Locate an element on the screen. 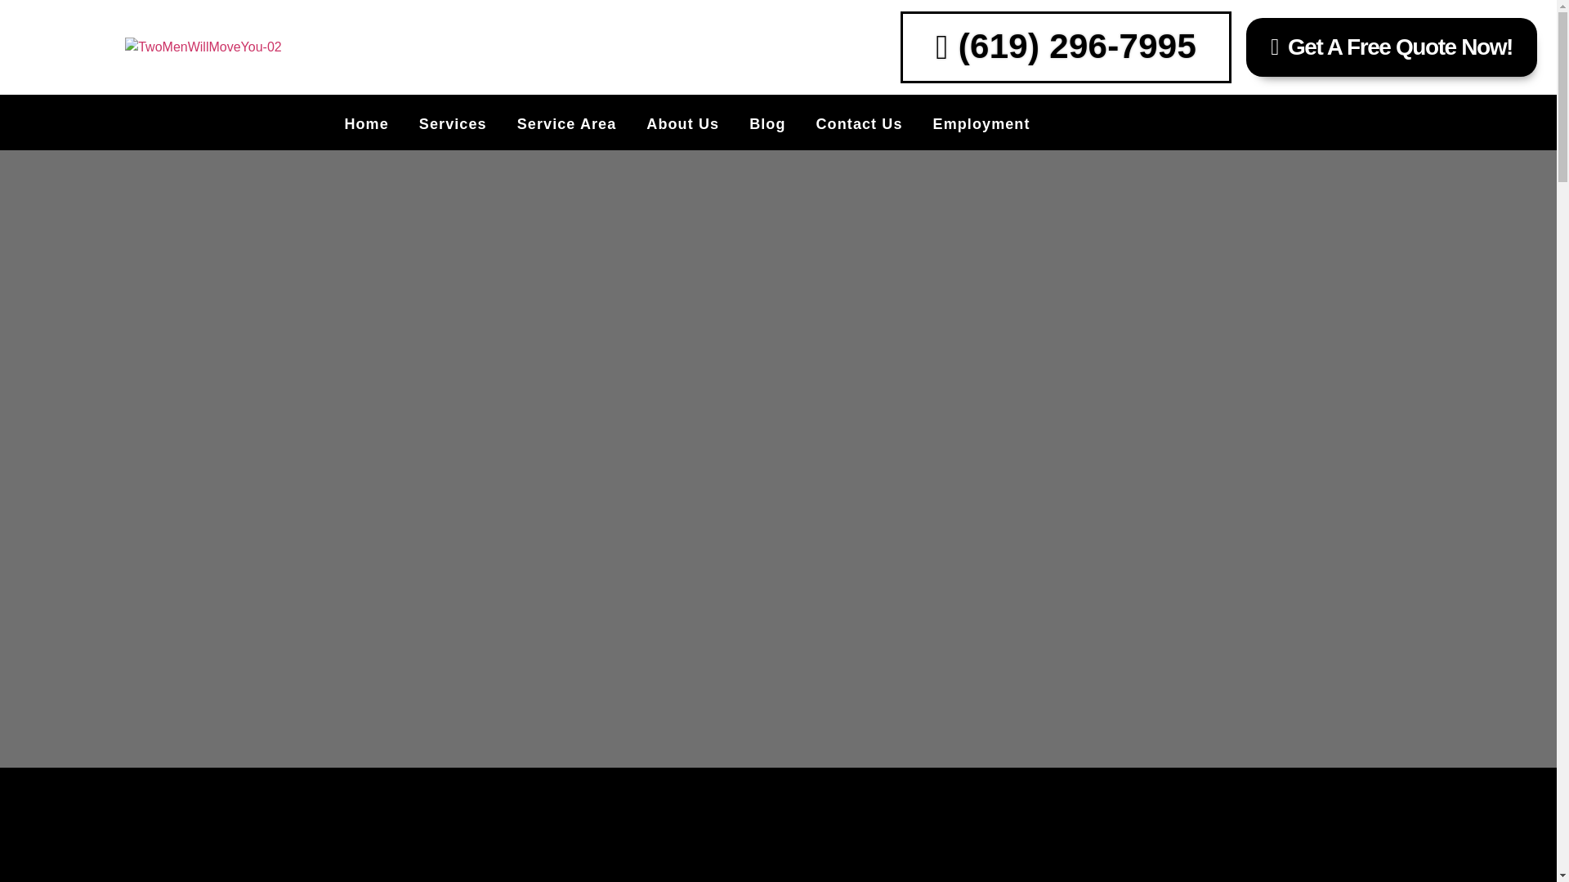 This screenshot has width=1569, height=882. Services is located at coordinates (453, 123).